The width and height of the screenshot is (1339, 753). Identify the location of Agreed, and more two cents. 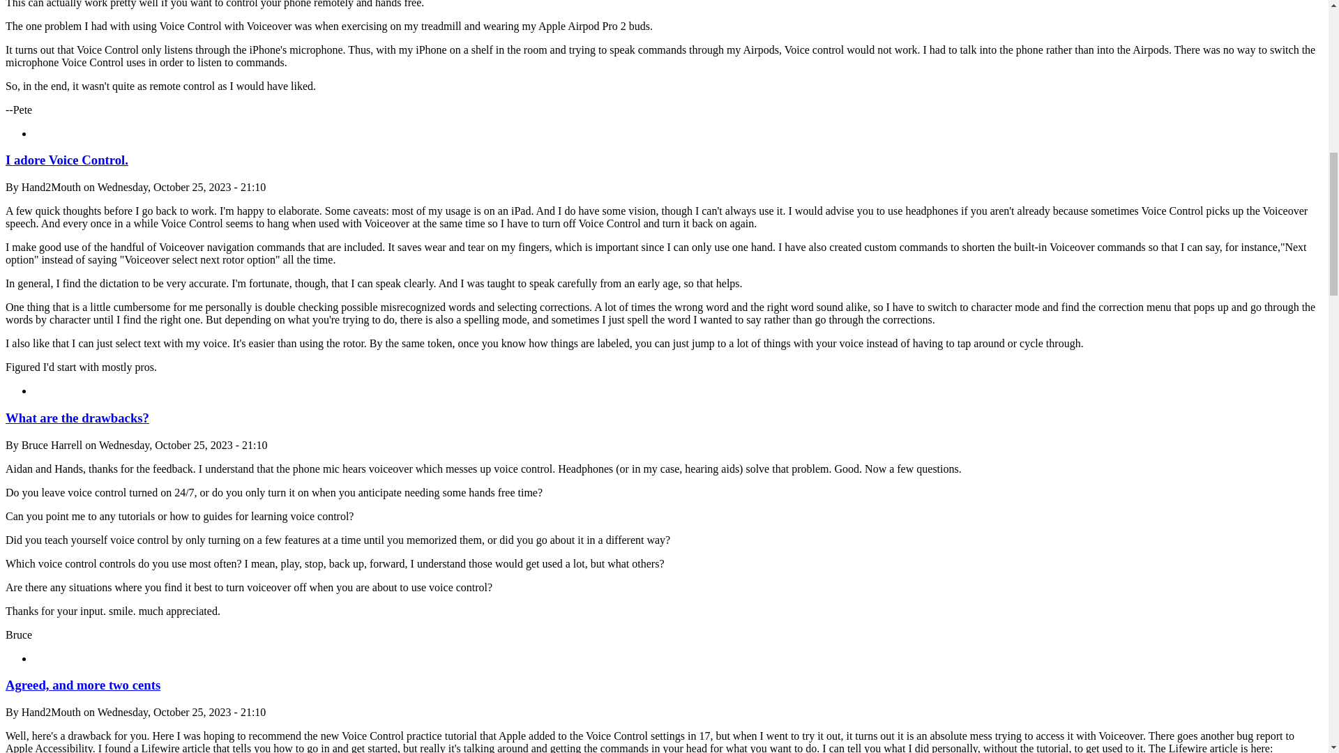
(82, 685).